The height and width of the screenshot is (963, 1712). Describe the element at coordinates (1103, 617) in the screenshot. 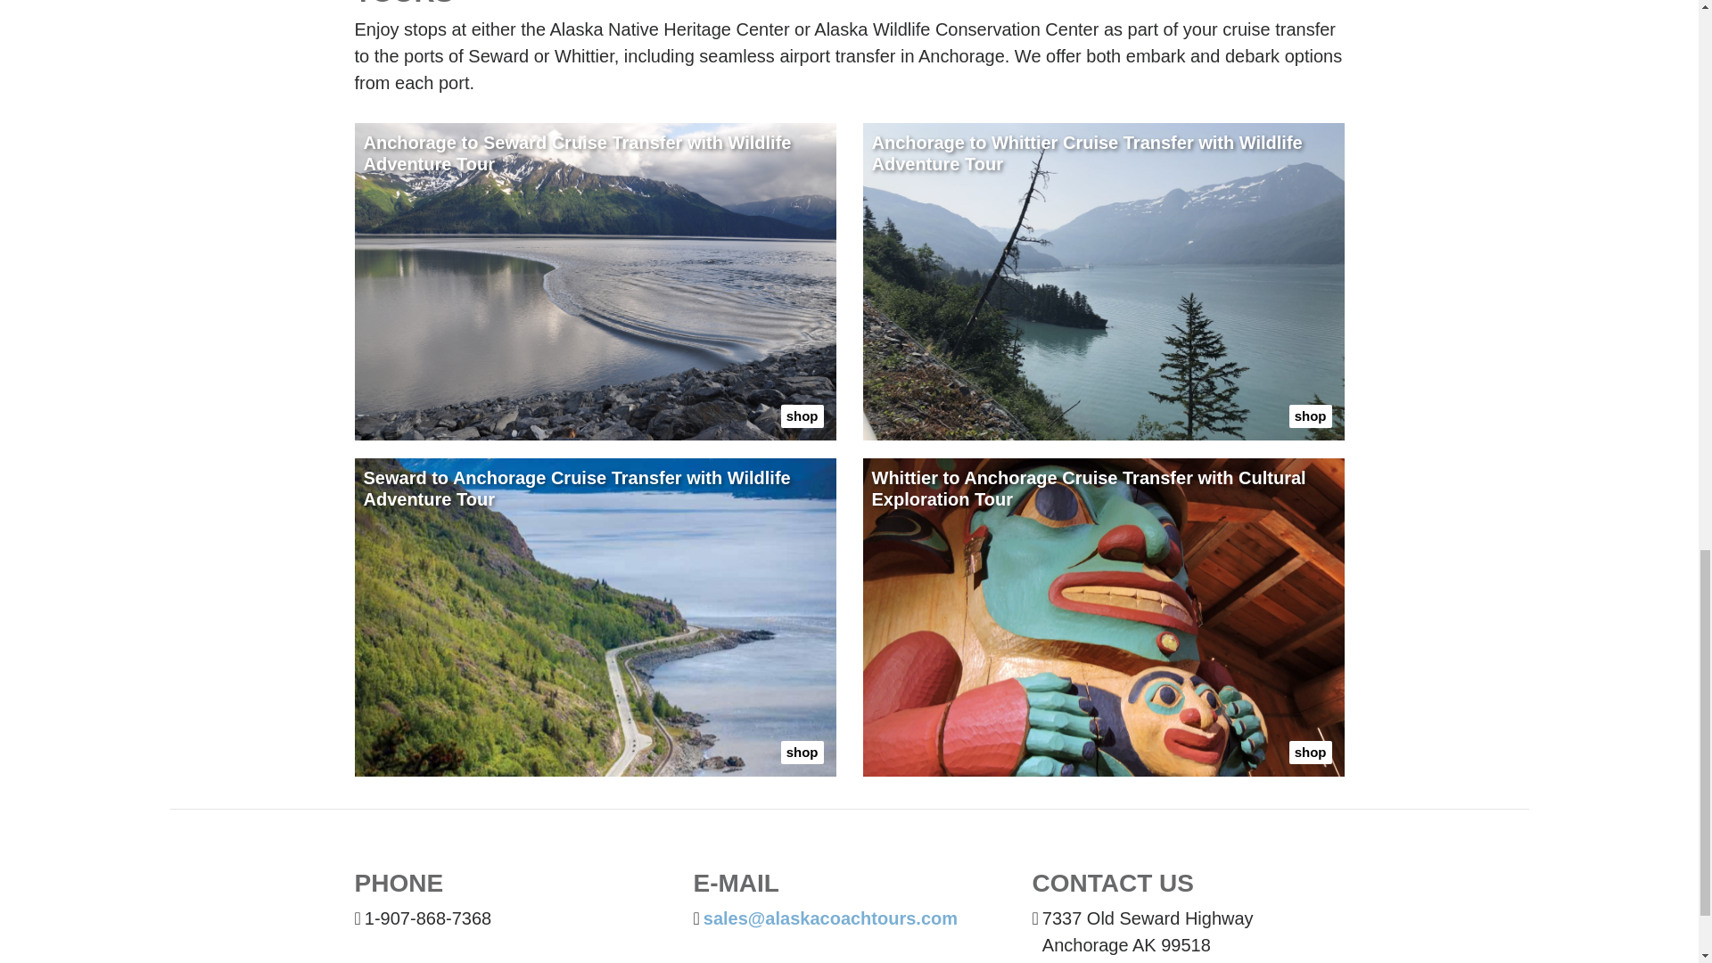

I see `Whittier to Anchorage Cultural Exploration` at that location.